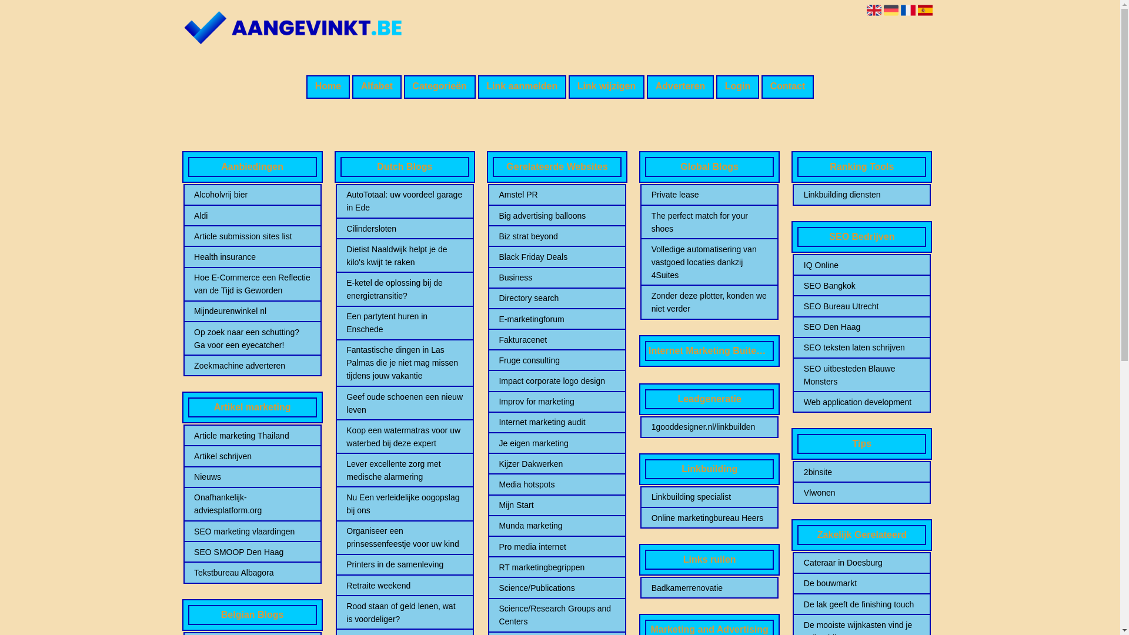  What do you see at coordinates (405, 437) in the screenshot?
I see `Koop een watermatras voor uw waterbed bij deze expert` at bounding box center [405, 437].